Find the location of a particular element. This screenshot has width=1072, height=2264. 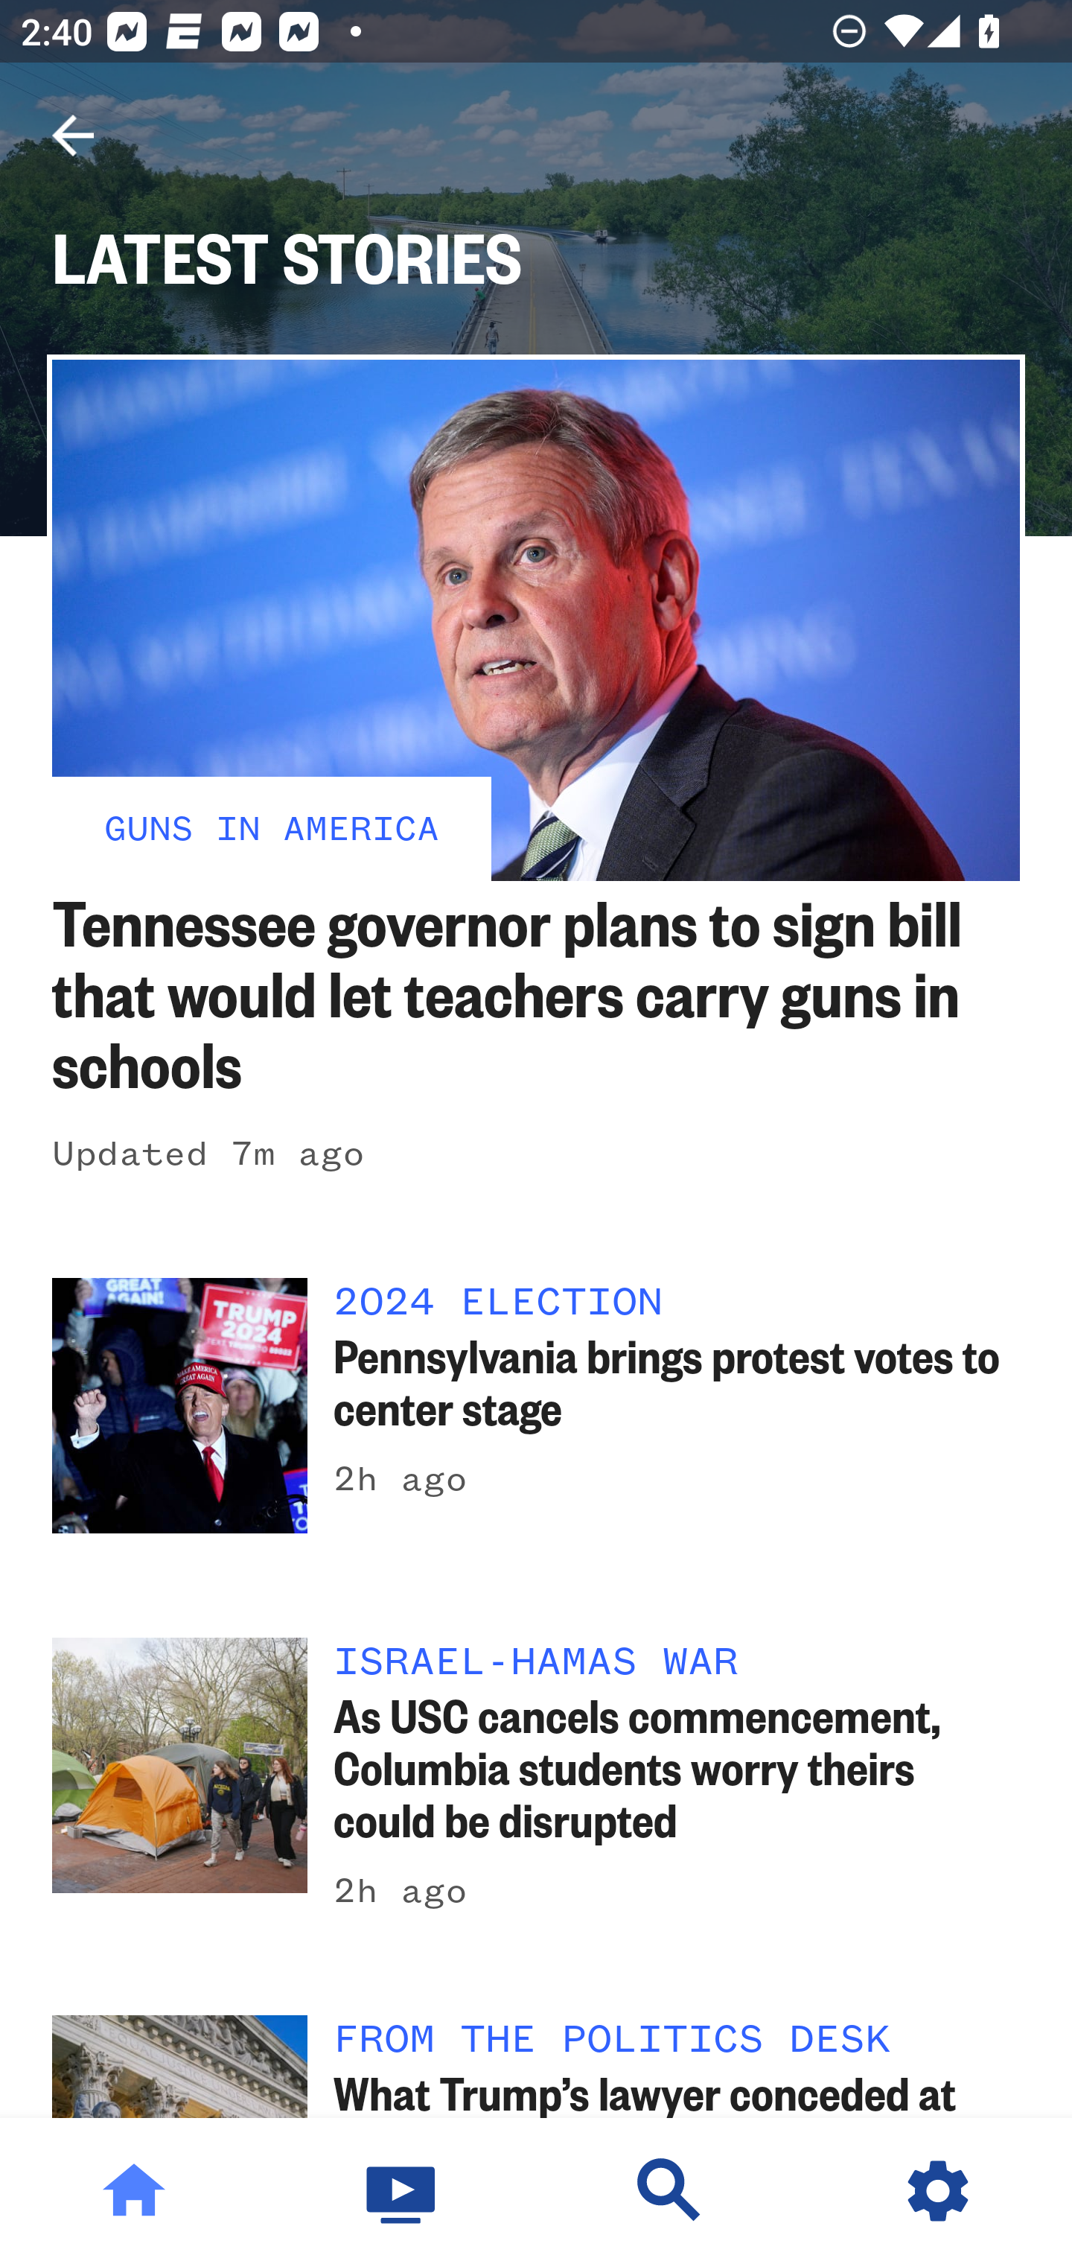

Settings is located at coordinates (938, 2191).